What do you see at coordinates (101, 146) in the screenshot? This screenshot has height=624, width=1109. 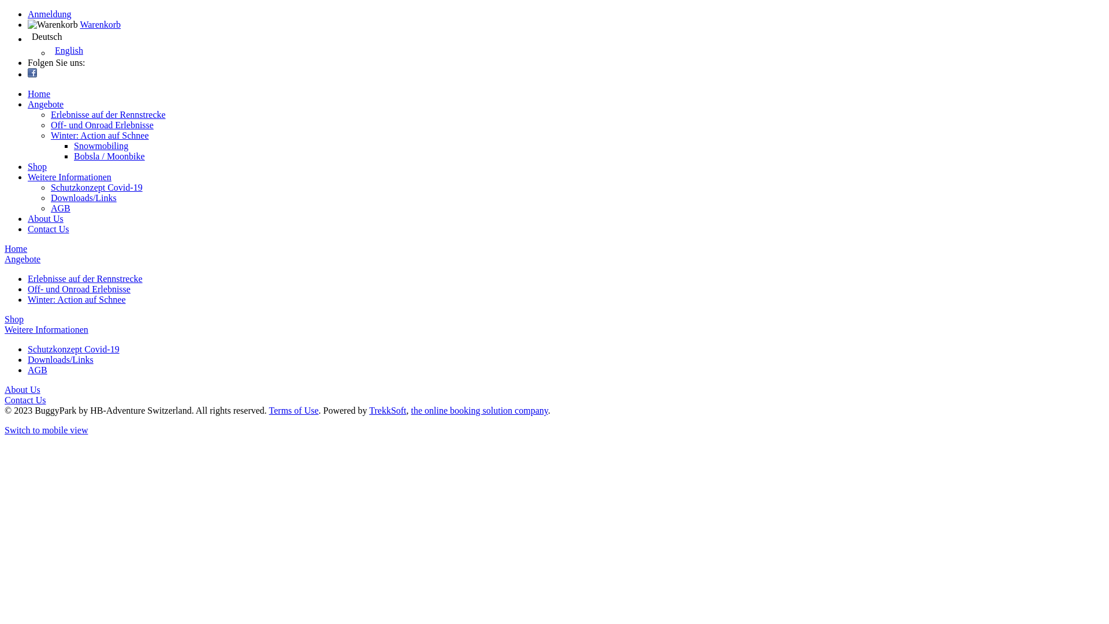 I see `Snowmobiling` at bounding box center [101, 146].